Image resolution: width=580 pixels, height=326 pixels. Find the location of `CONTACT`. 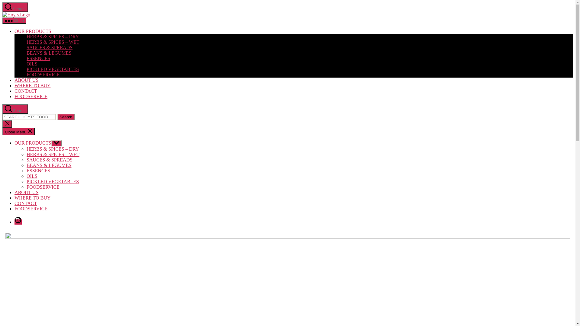

CONTACT is located at coordinates (26, 203).